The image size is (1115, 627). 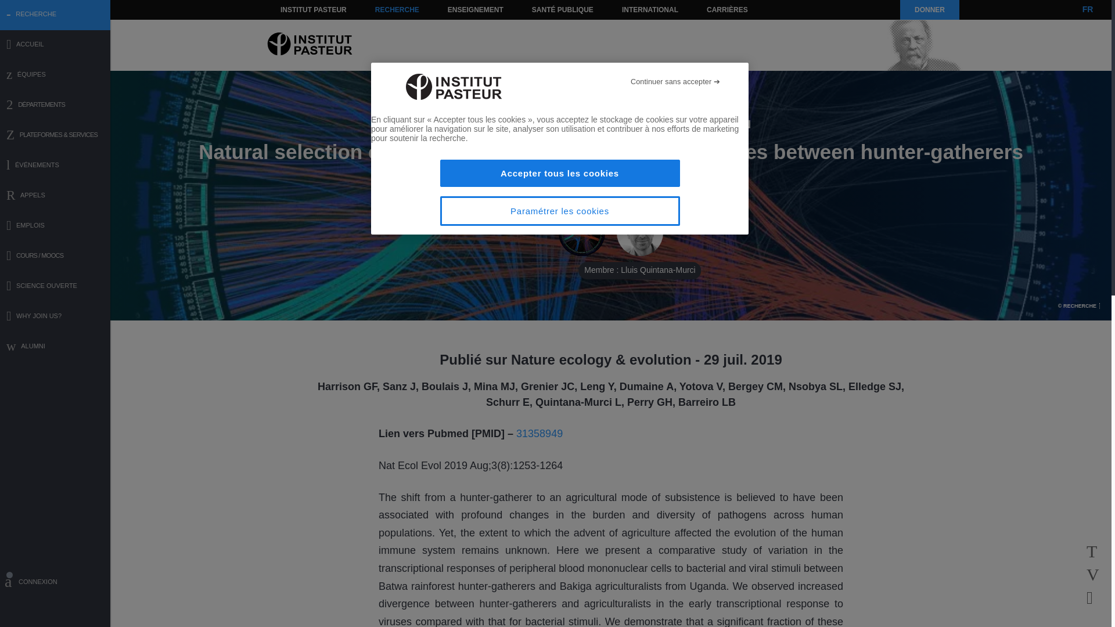 I want to click on FR, so click(x=1087, y=9).